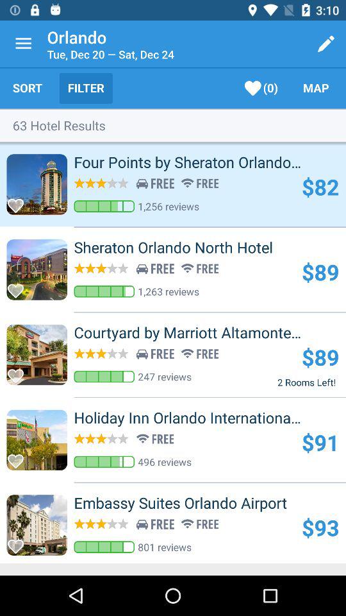 This screenshot has height=616, width=346. I want to click on click icon to the right of (0) icon, so click(316, 88).